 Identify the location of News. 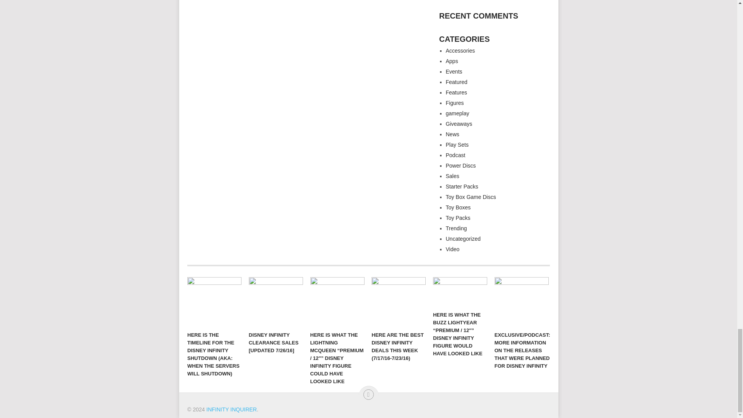
(452, 134).